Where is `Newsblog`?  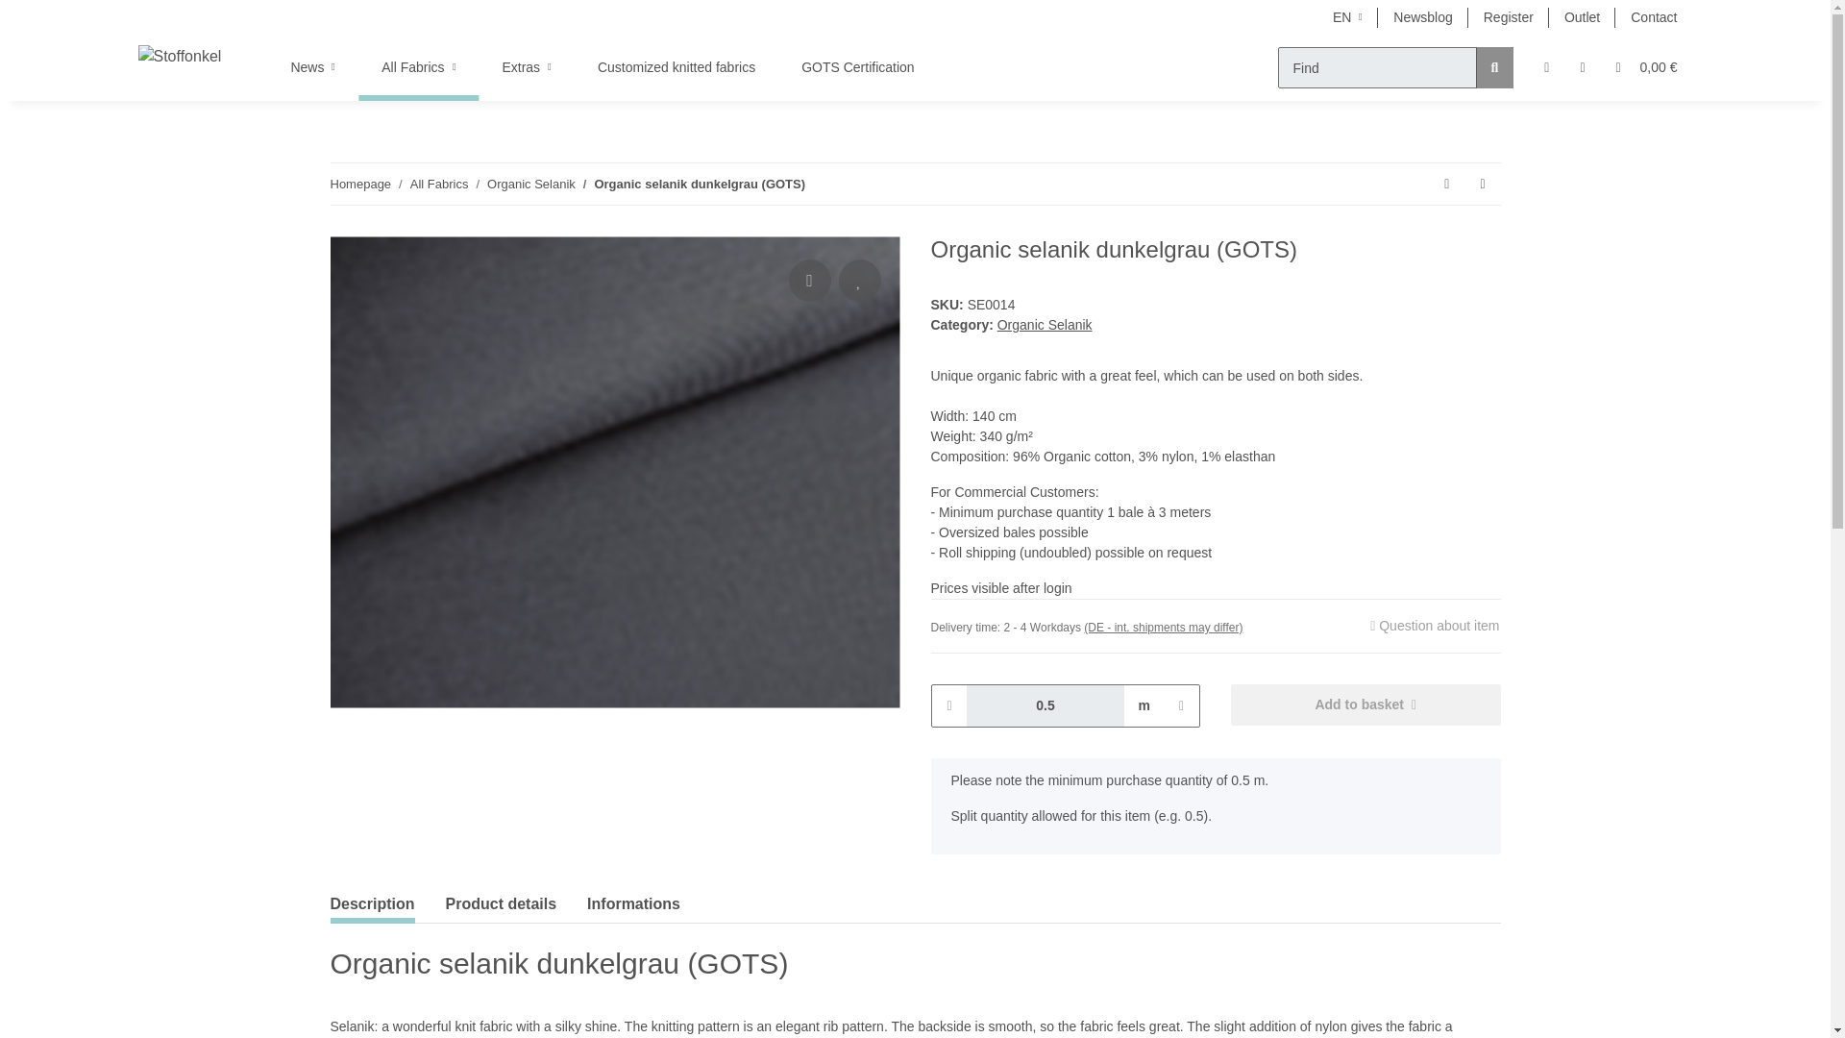
Newsblog is located at coordinates (1422, 17).